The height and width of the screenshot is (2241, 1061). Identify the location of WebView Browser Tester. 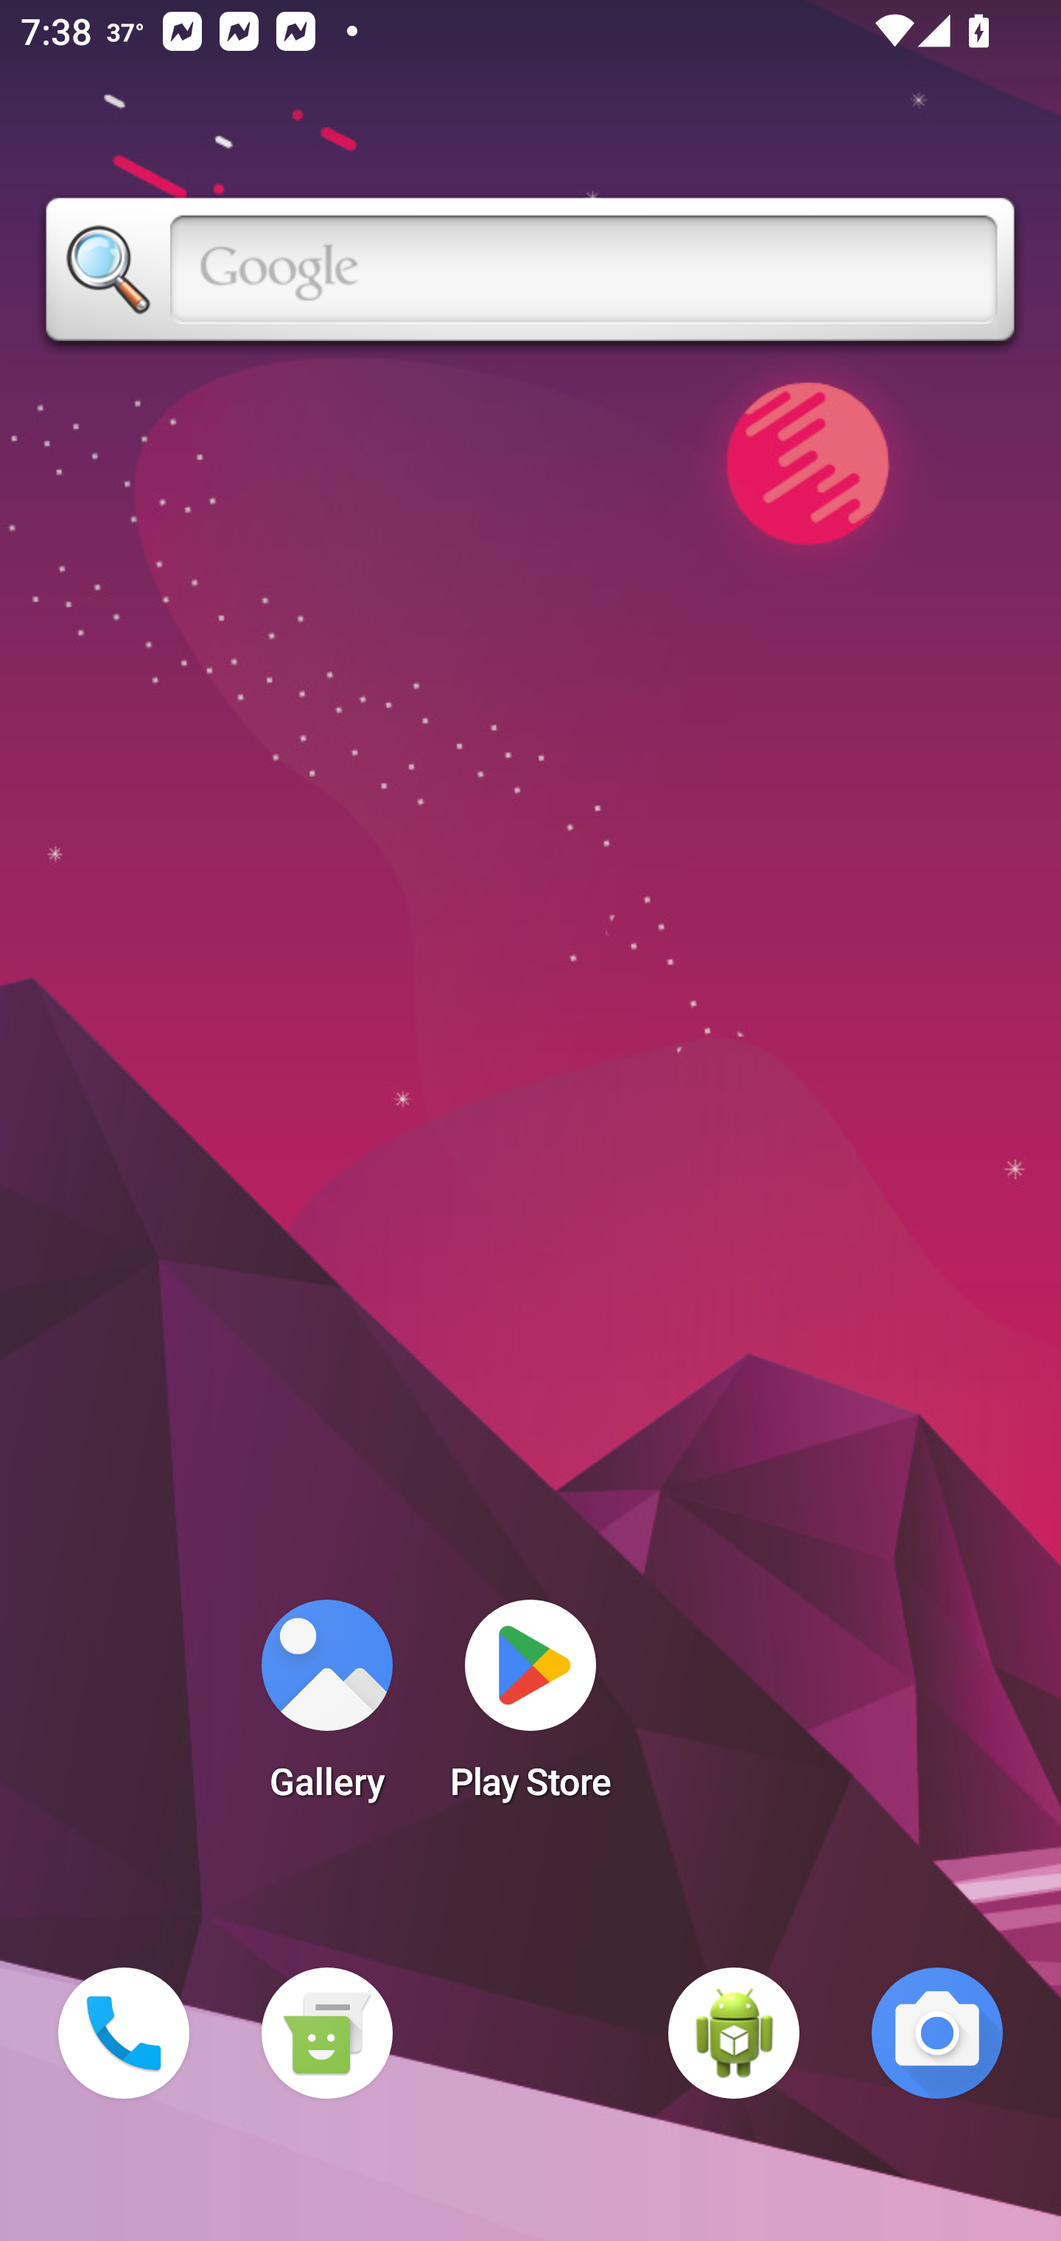
(734, 2033).